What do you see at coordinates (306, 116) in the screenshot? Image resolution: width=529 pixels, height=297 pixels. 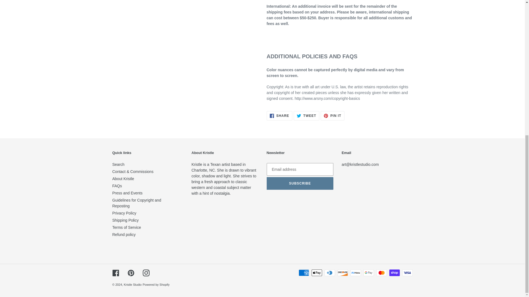 I see `SUBSCRIBE` at bounding box center [306, 116].